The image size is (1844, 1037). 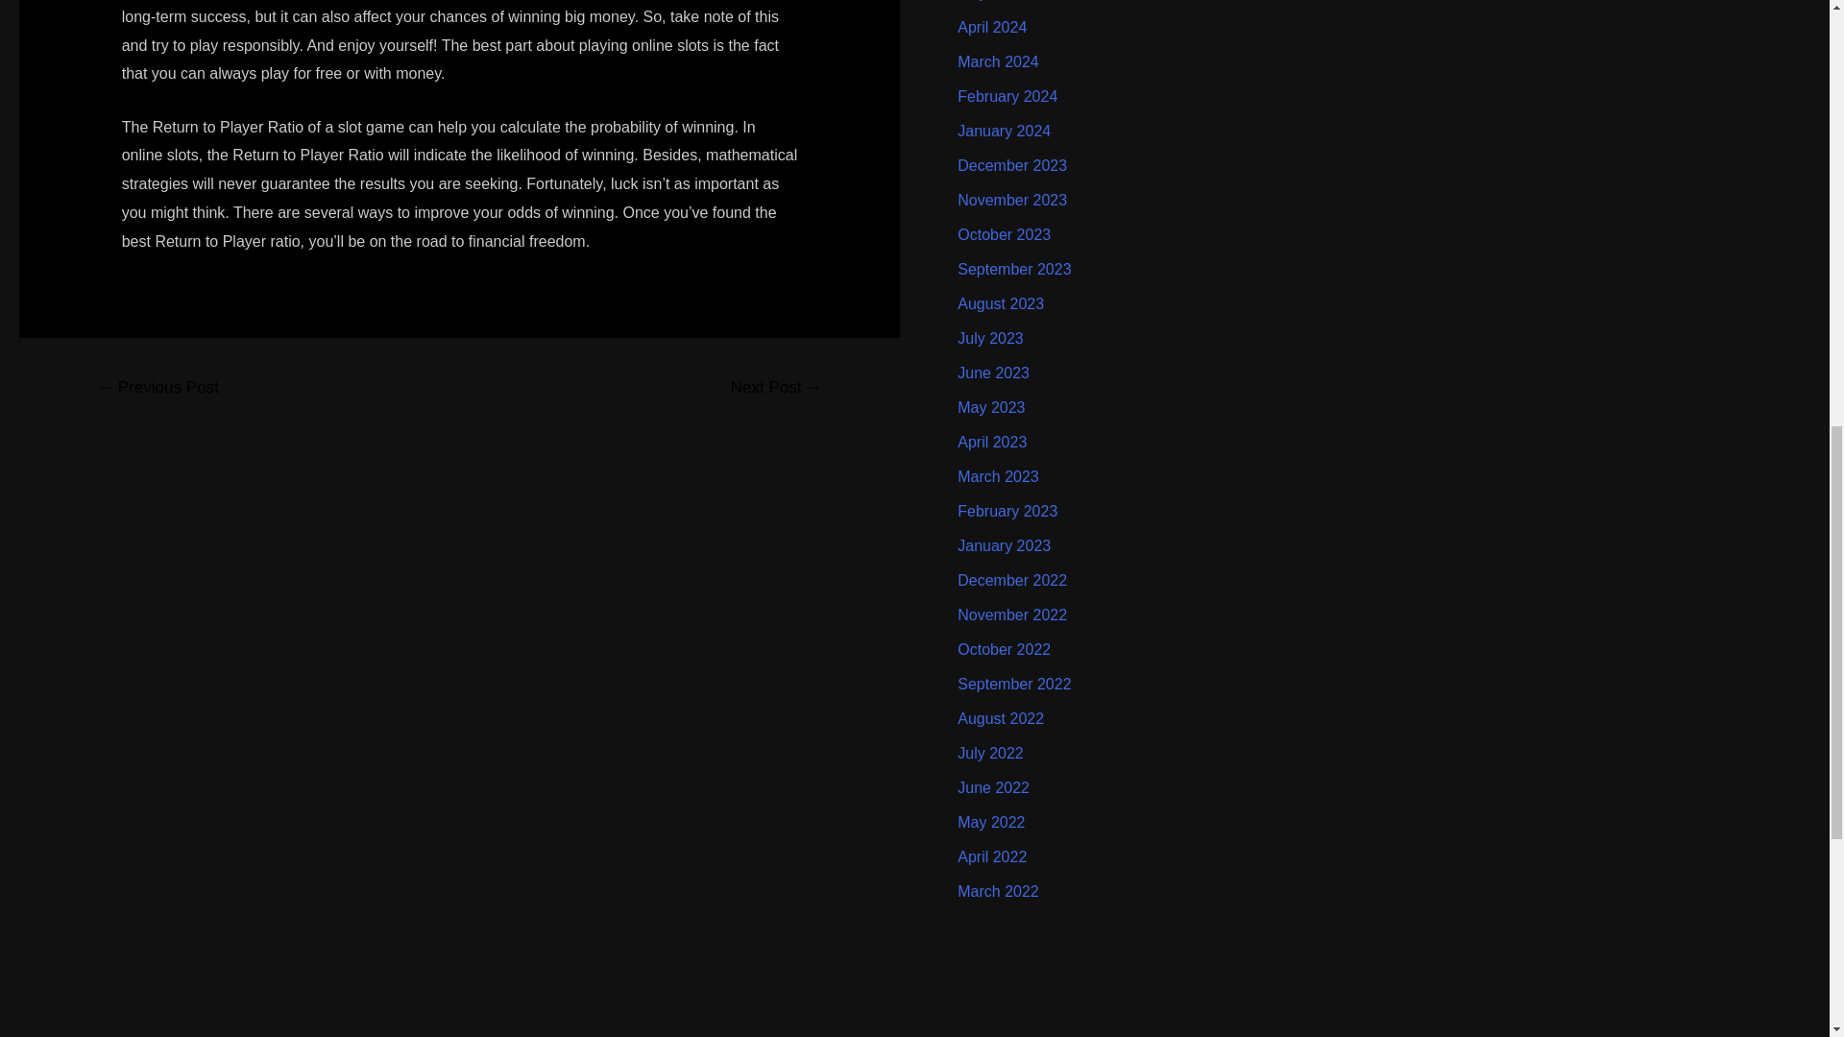 What do you see at coordinates (1014, 269) in the screenshot?
I see `September 2023` at bounding box center [1014, 269].